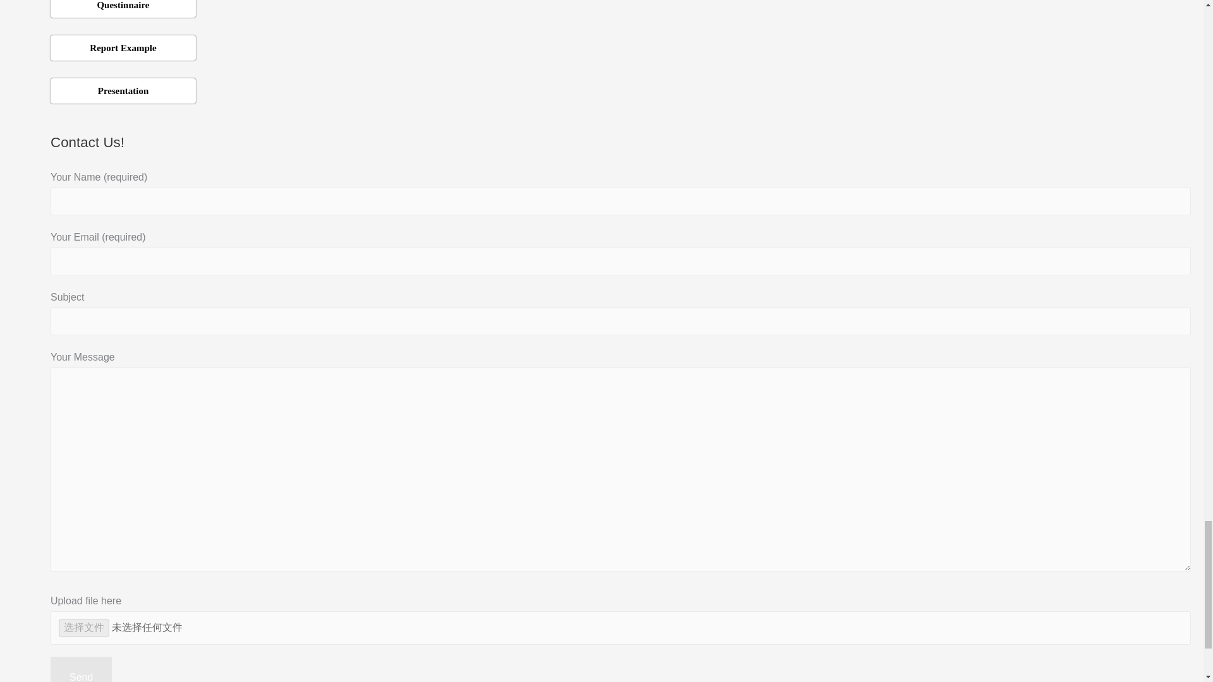 This screenshot has width=1213, height=682. Describe the element at coordinates (123, 91) in the screenshot. I see `Download our presentation` at that location.